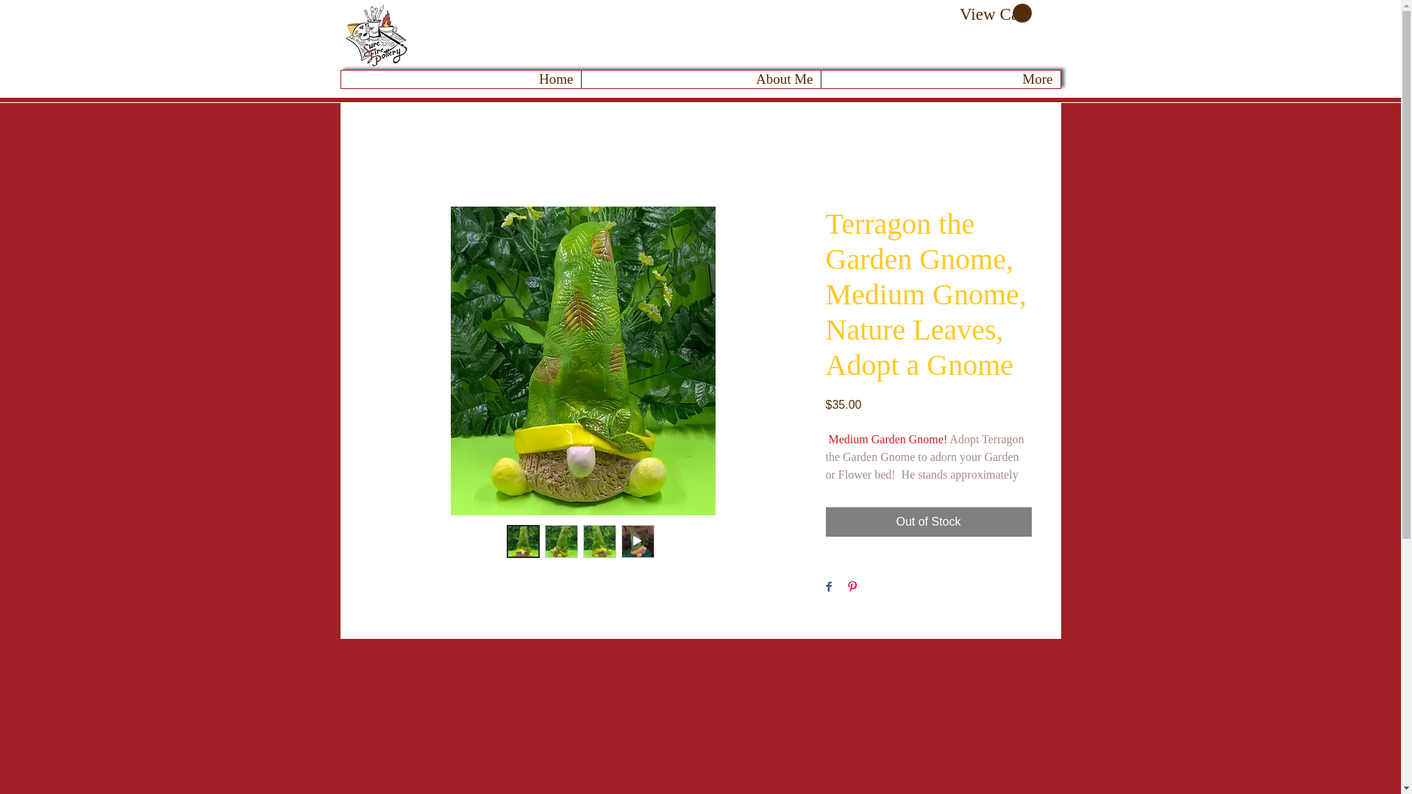 Image resolution: width=1412 pixels, height=794 pixels. Describe the element at coordinates (700, 79) in the screenshot. I see `About Me` at that location.